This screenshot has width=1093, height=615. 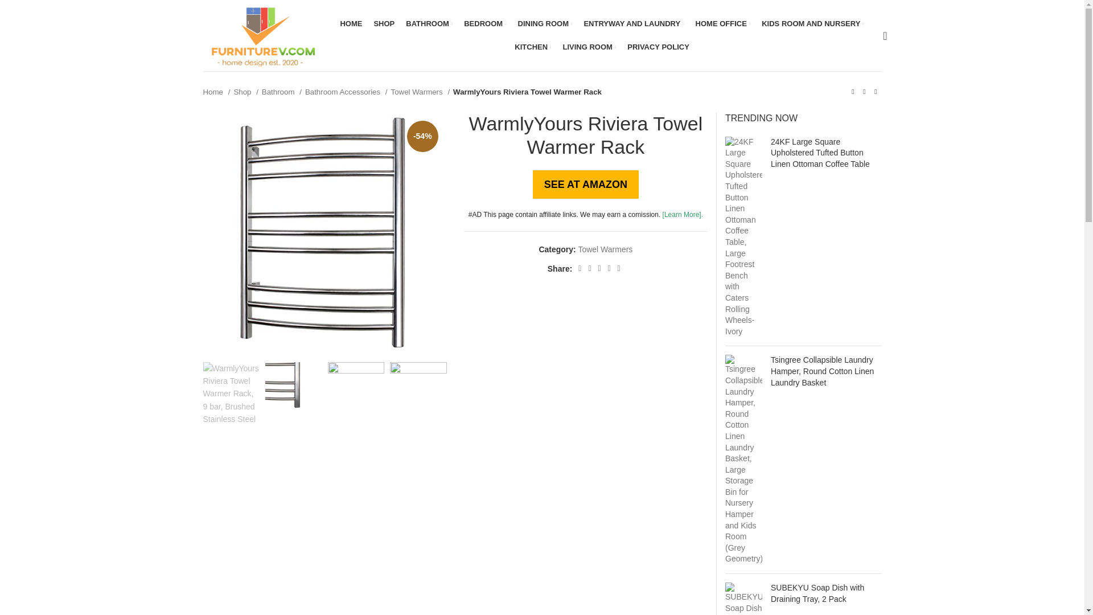 What do you see at coordinates (533, 47) in the screenshot?
I see `KITCHEN` at bounding box center [533, 47].